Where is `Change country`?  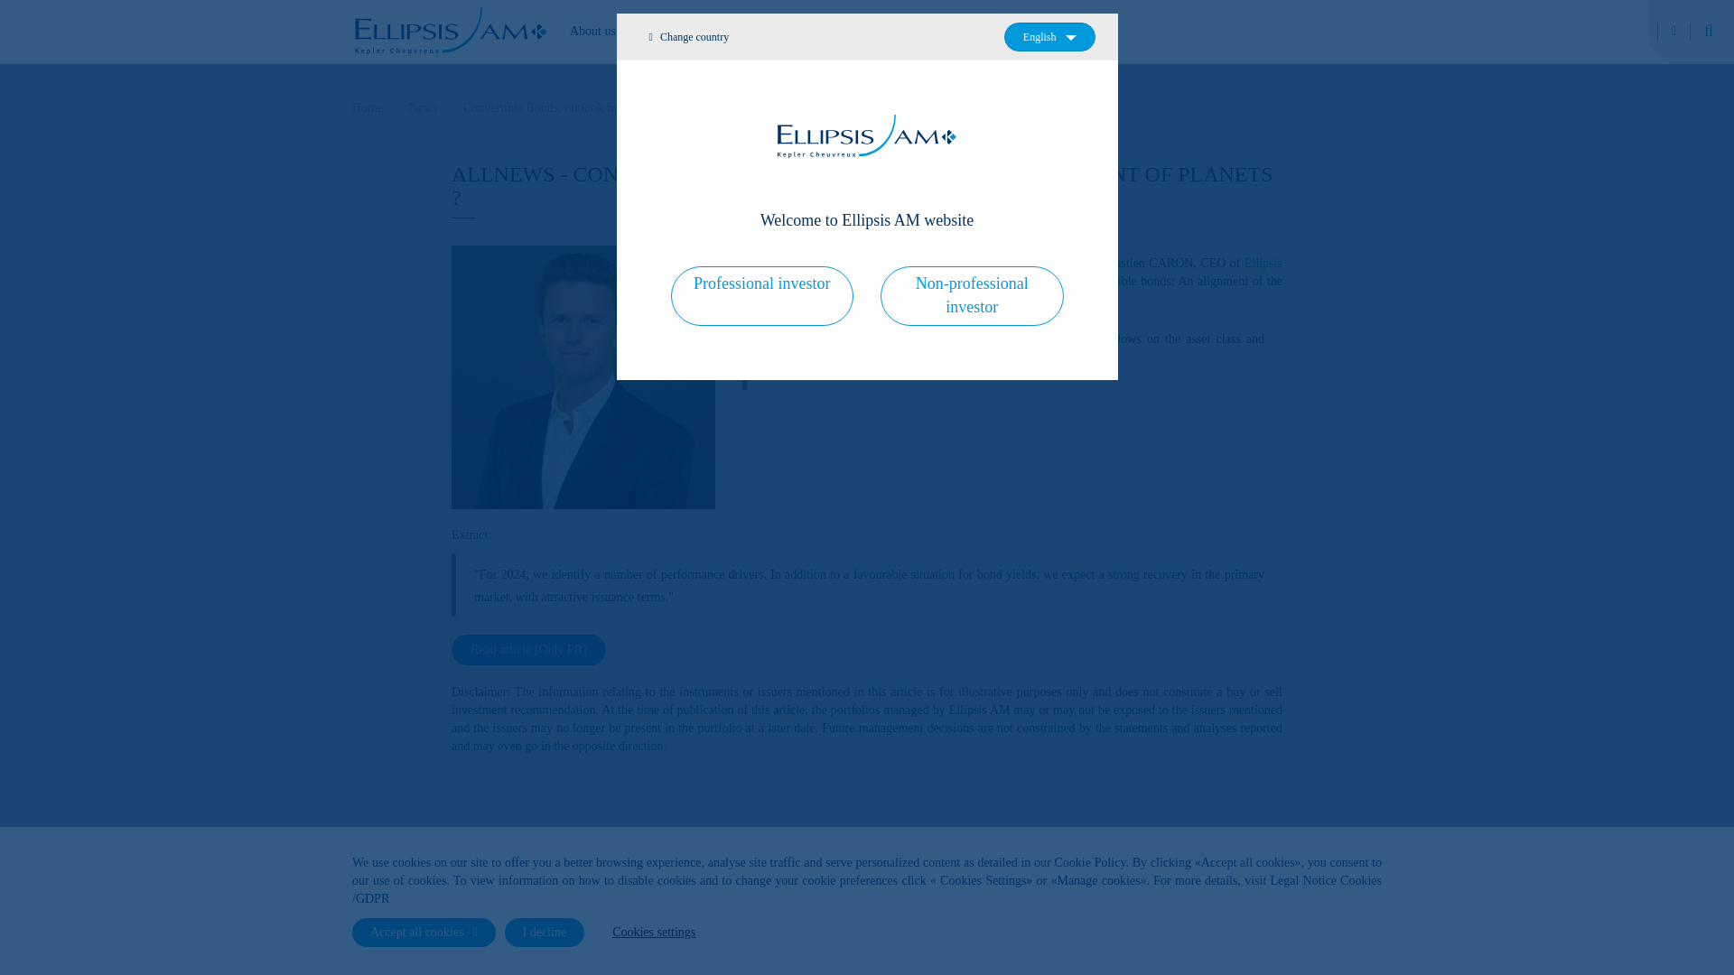
Change country is located at coordinates (690, 36).